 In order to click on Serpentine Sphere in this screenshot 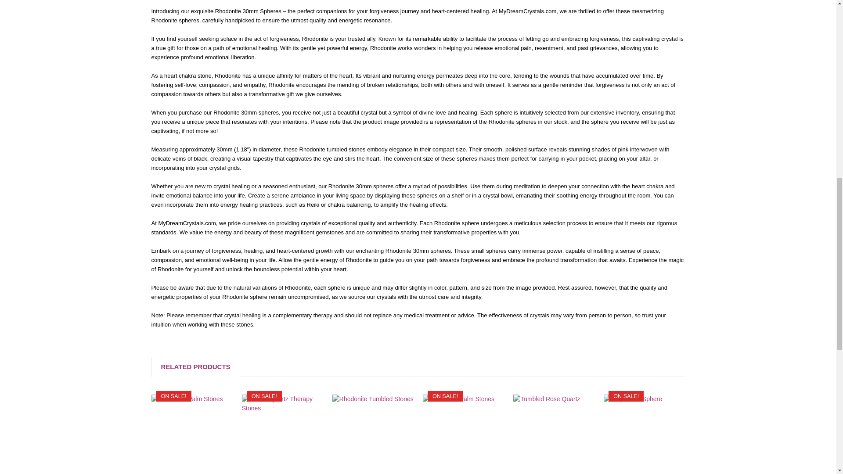, I will do `click(644, 434)`.